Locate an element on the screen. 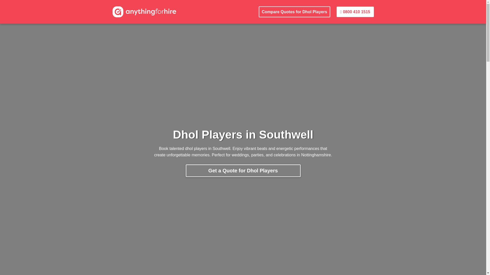  Compare prices for Dhol Players is located at coordinates (243, 171).